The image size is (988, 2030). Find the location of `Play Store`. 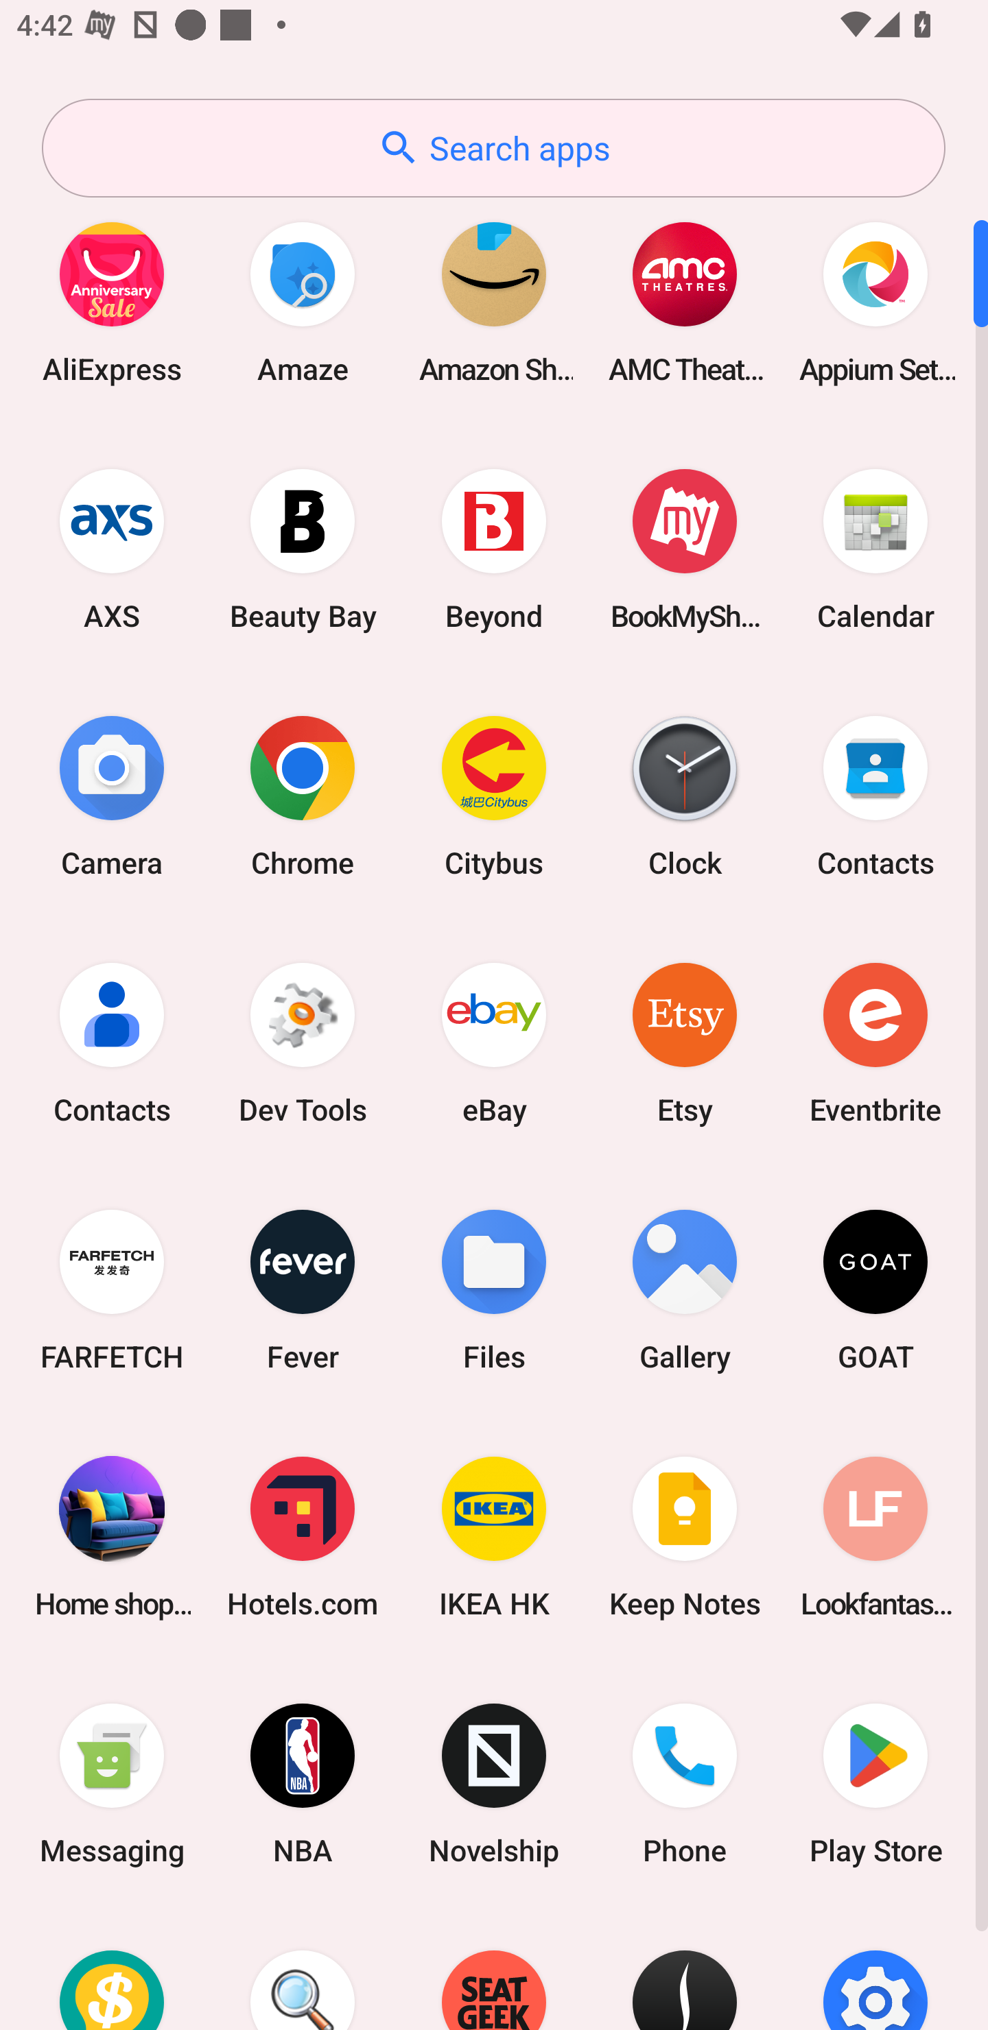

Play Store is located at coordinates (875, 1784).